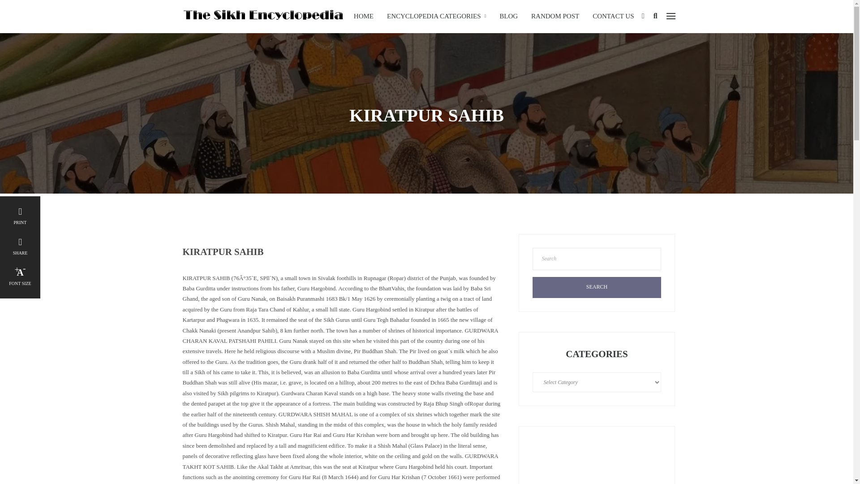 The width and height of the screenshot is (860, 484). I want to click on CONTACT US, so click(613, 16).